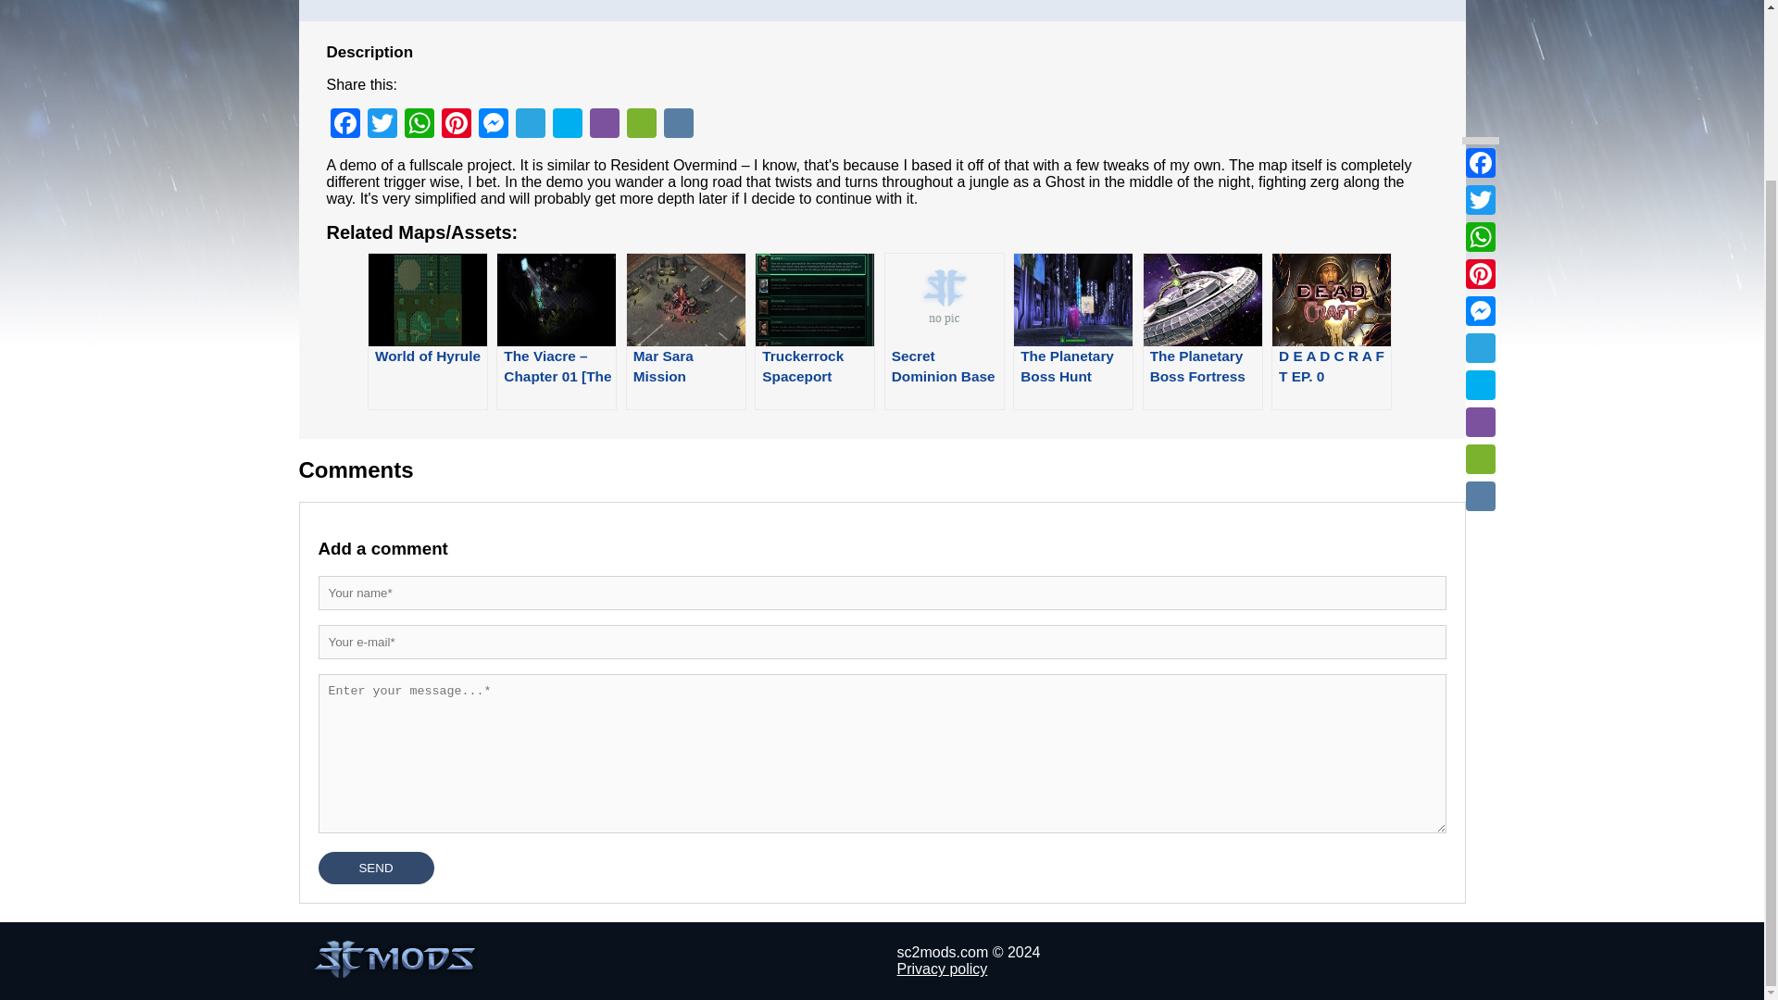 This screenshot has height=1000, width=1778. What do you see at coordinates (604, 125) in the screenshot?
I see `Viber` at bounding box center [604, 125].